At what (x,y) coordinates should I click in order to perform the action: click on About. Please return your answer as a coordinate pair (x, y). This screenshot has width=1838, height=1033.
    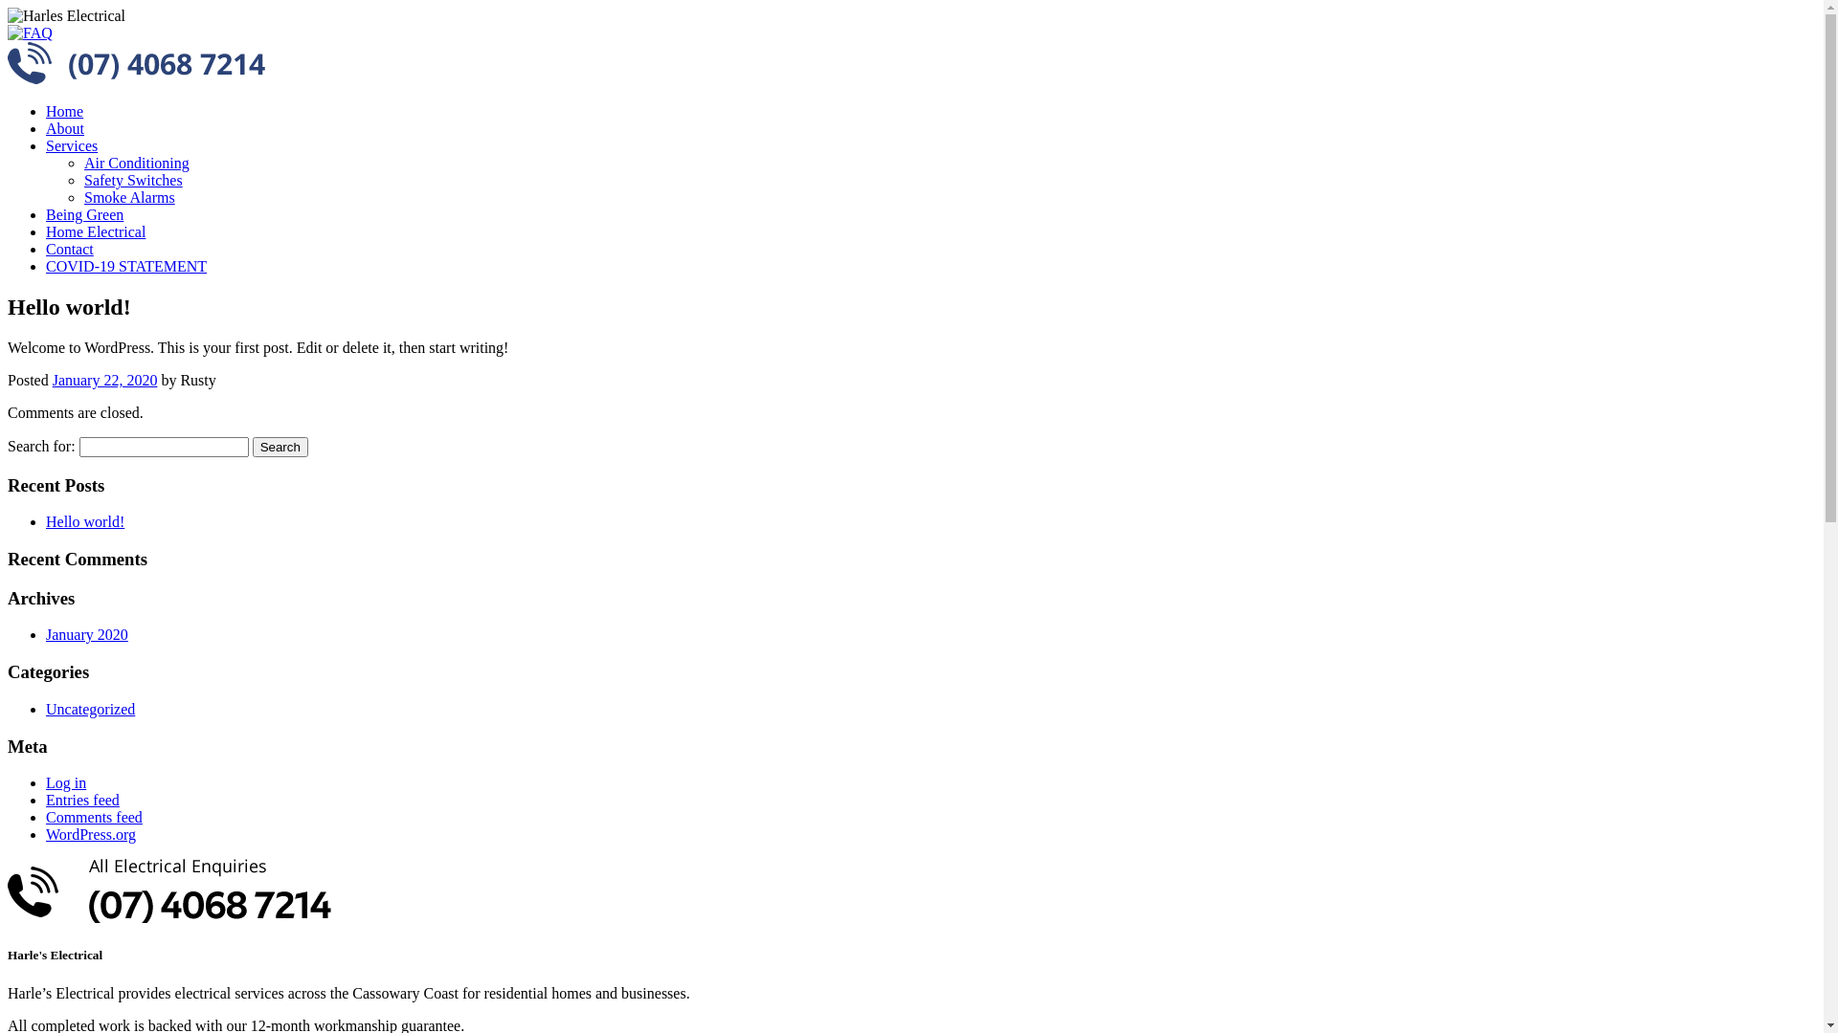
    Looking at the image, I should click on (65, 128).